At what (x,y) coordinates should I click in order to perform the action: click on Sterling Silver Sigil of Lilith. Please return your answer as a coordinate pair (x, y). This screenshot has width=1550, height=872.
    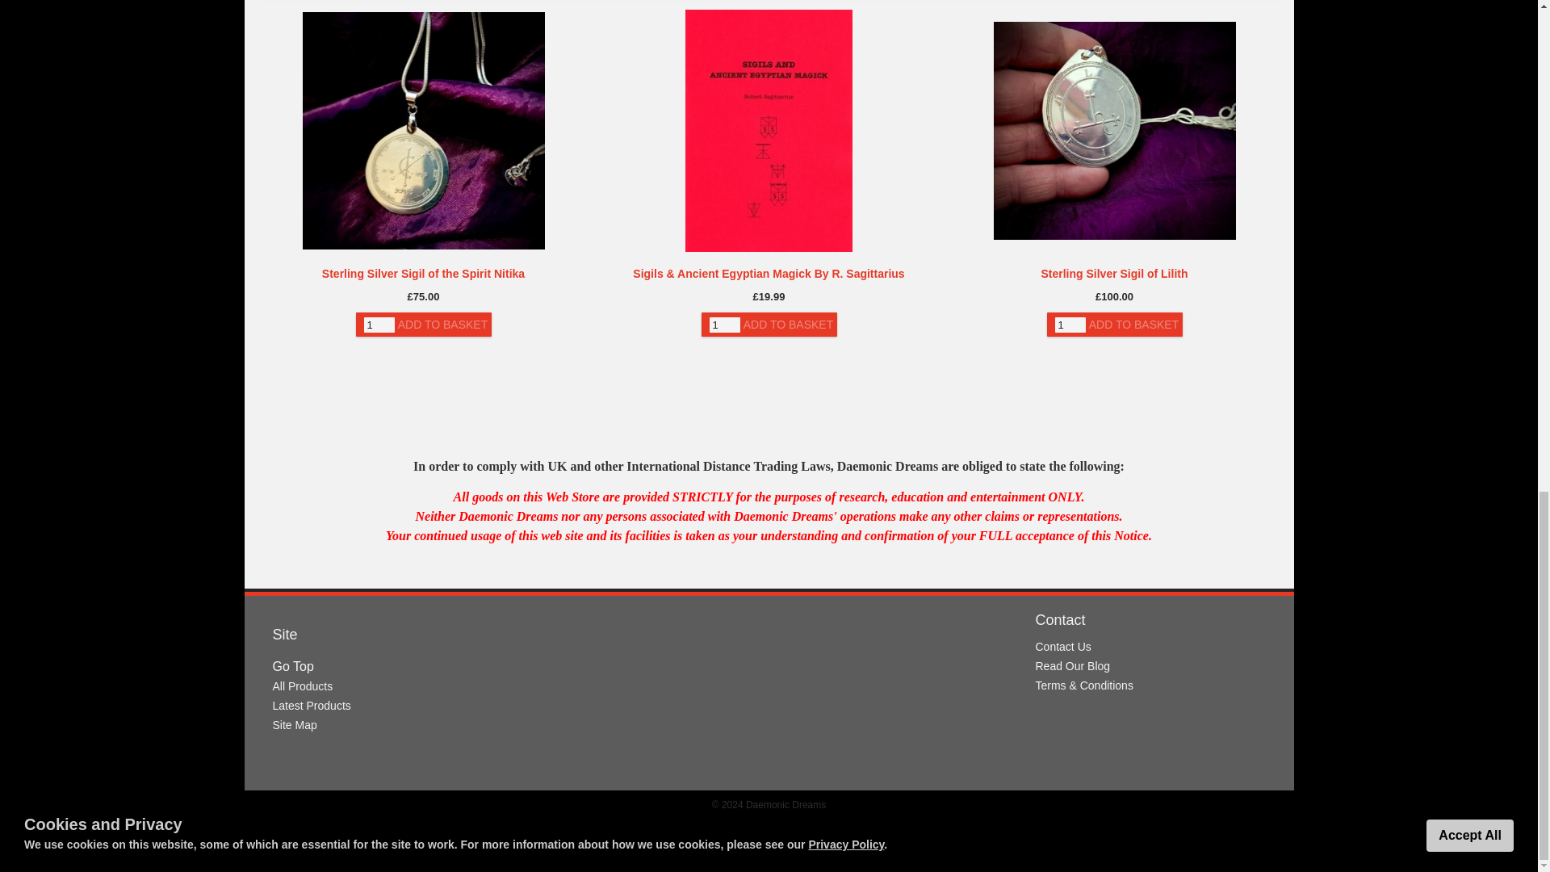
    Looking at the image, I should click on (1113, 273).